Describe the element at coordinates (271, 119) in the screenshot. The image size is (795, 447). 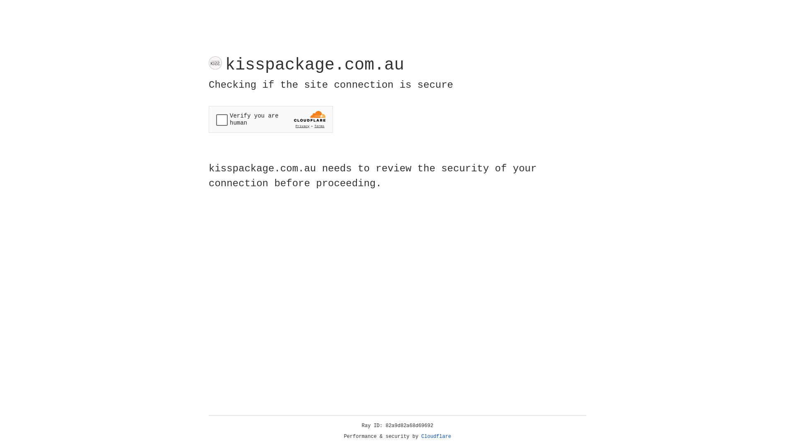
I see `Widget containing a Cloudflare security challenge` at that location.